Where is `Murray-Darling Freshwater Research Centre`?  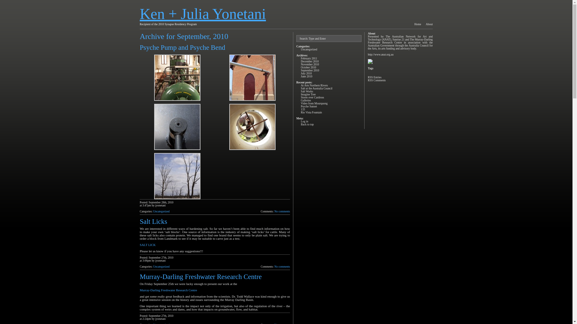 Murray-Darling Freshwater Research Centre is located at coordinates (201, 277).